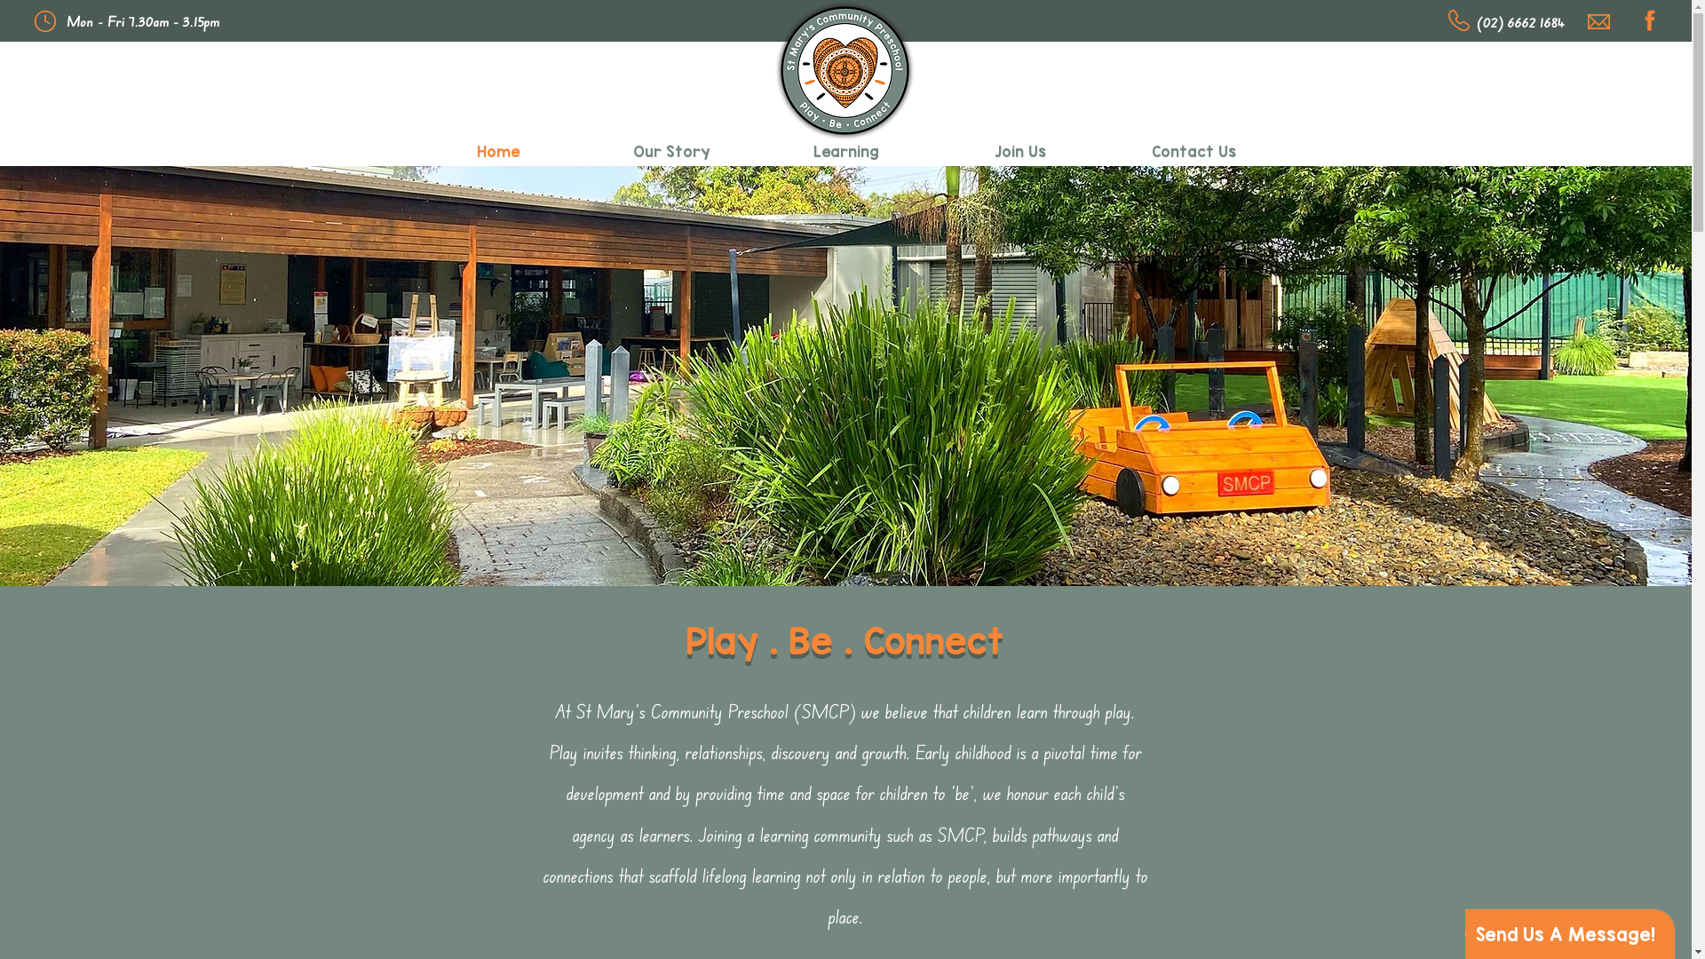 The image size is (1705, 959). I want to click on Learning, so click(845, 147).